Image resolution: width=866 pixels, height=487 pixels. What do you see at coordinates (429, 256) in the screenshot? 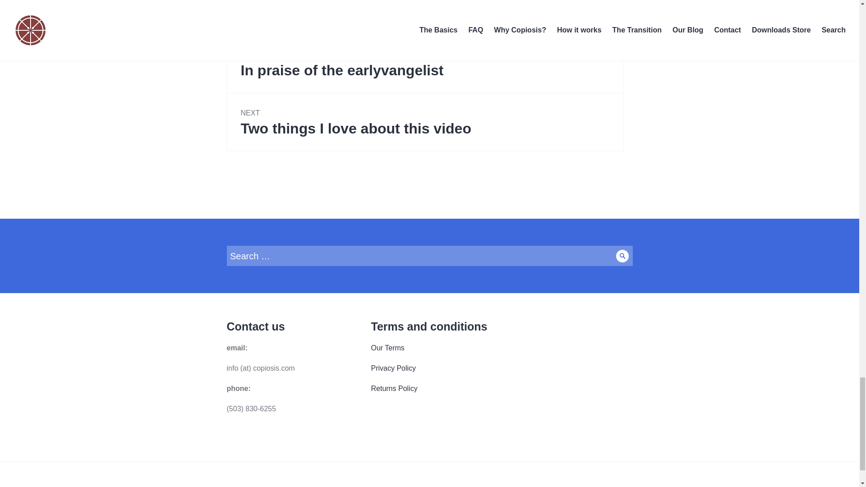
I see `Search` at bounding box center [429, 256].